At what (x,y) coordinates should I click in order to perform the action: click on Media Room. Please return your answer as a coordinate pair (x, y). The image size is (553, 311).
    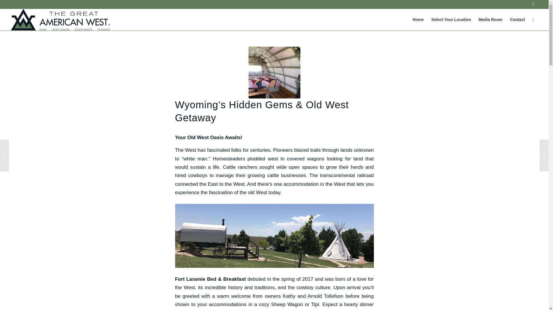
    Looking at the image, I should click on (490, 20).